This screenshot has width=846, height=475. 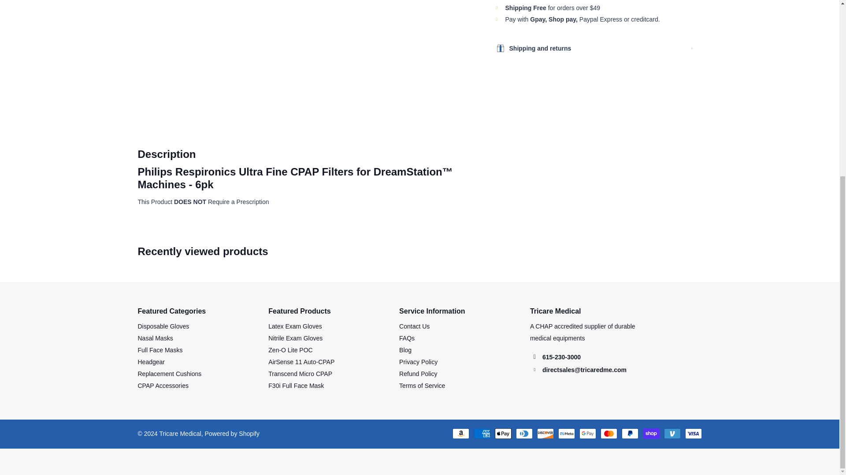 What do you see at coordinates (629, 434) in the screenshot?
I see `PayPal` at bounding box center [629, 434].